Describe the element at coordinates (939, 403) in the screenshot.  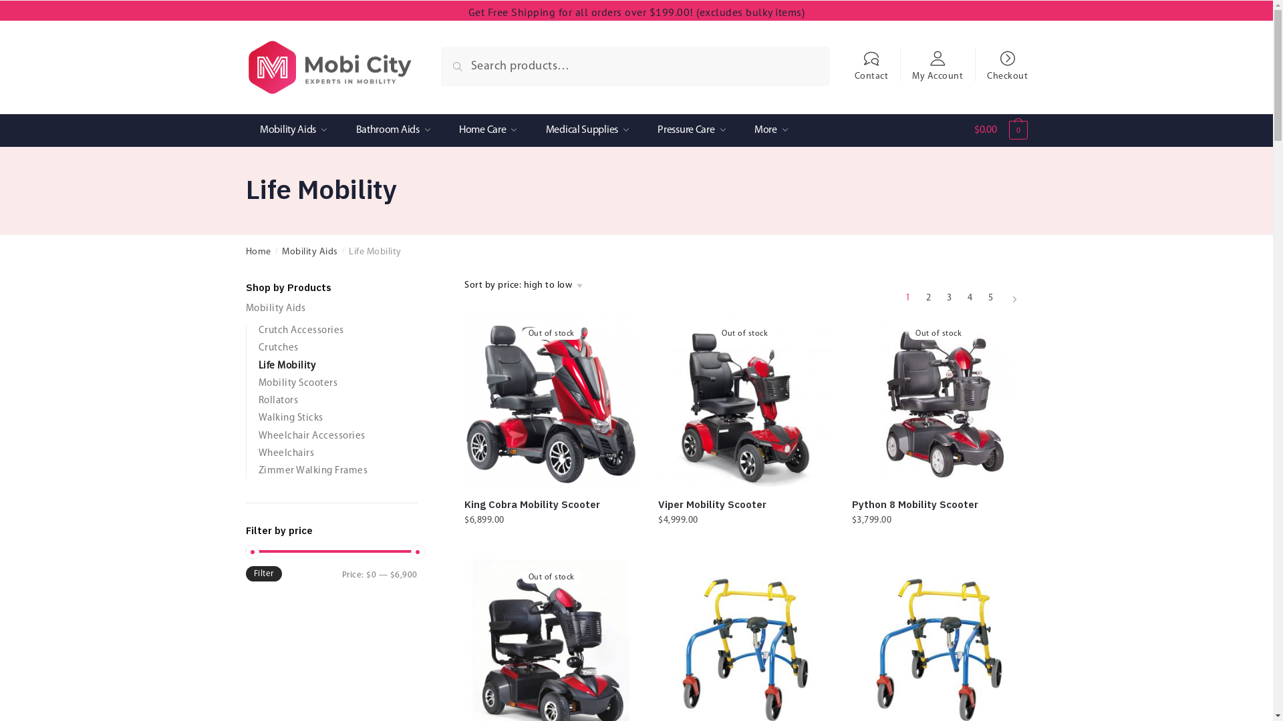
I see `Out of stock` at that location.